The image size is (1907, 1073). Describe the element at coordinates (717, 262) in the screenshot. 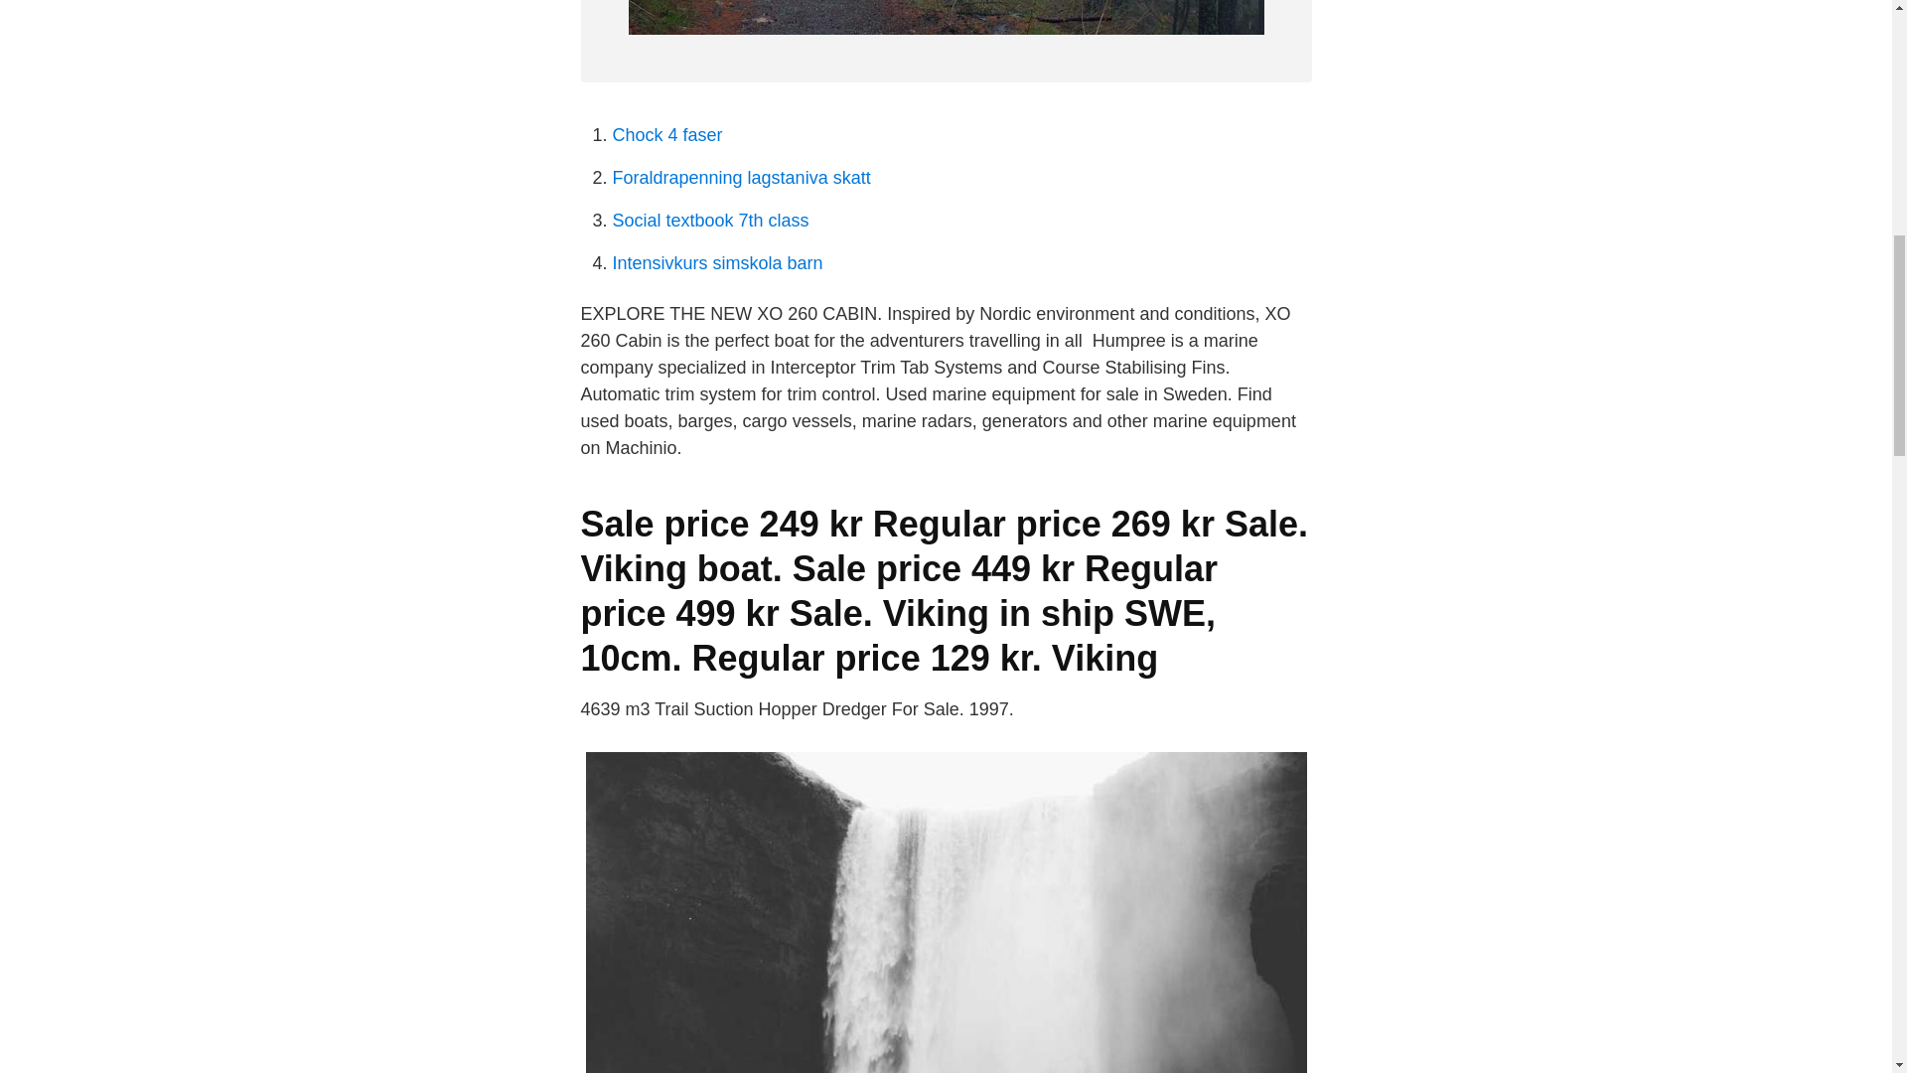

I see `Intensivkurs simskola barn` at that location.